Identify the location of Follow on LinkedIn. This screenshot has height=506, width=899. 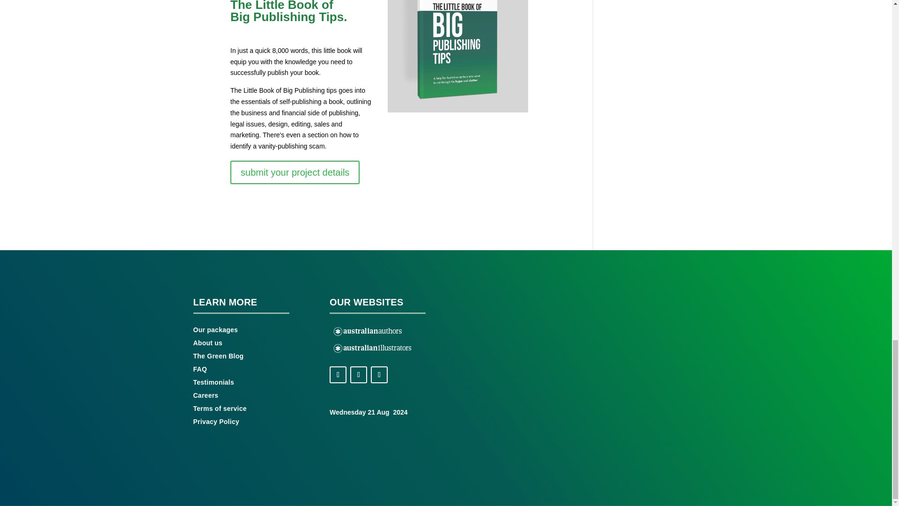
(379, 374).